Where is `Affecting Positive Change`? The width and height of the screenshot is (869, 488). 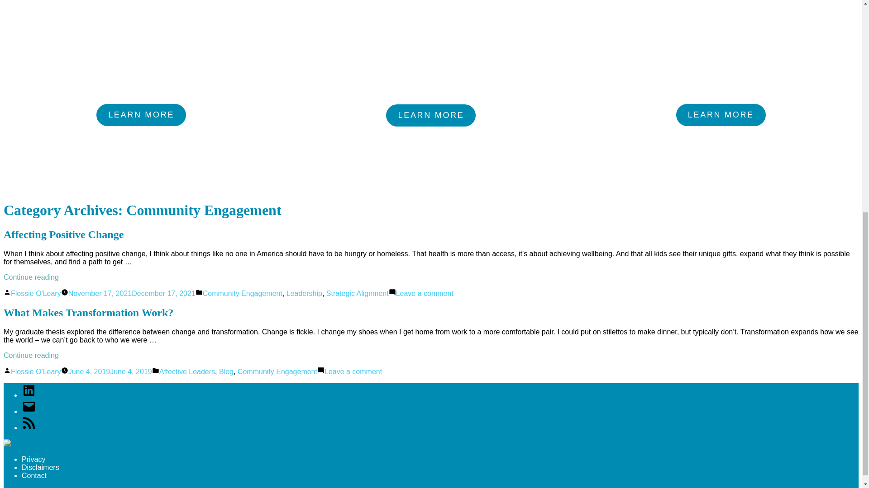
Affecting Positive Change is located at coordinates (29, 427).